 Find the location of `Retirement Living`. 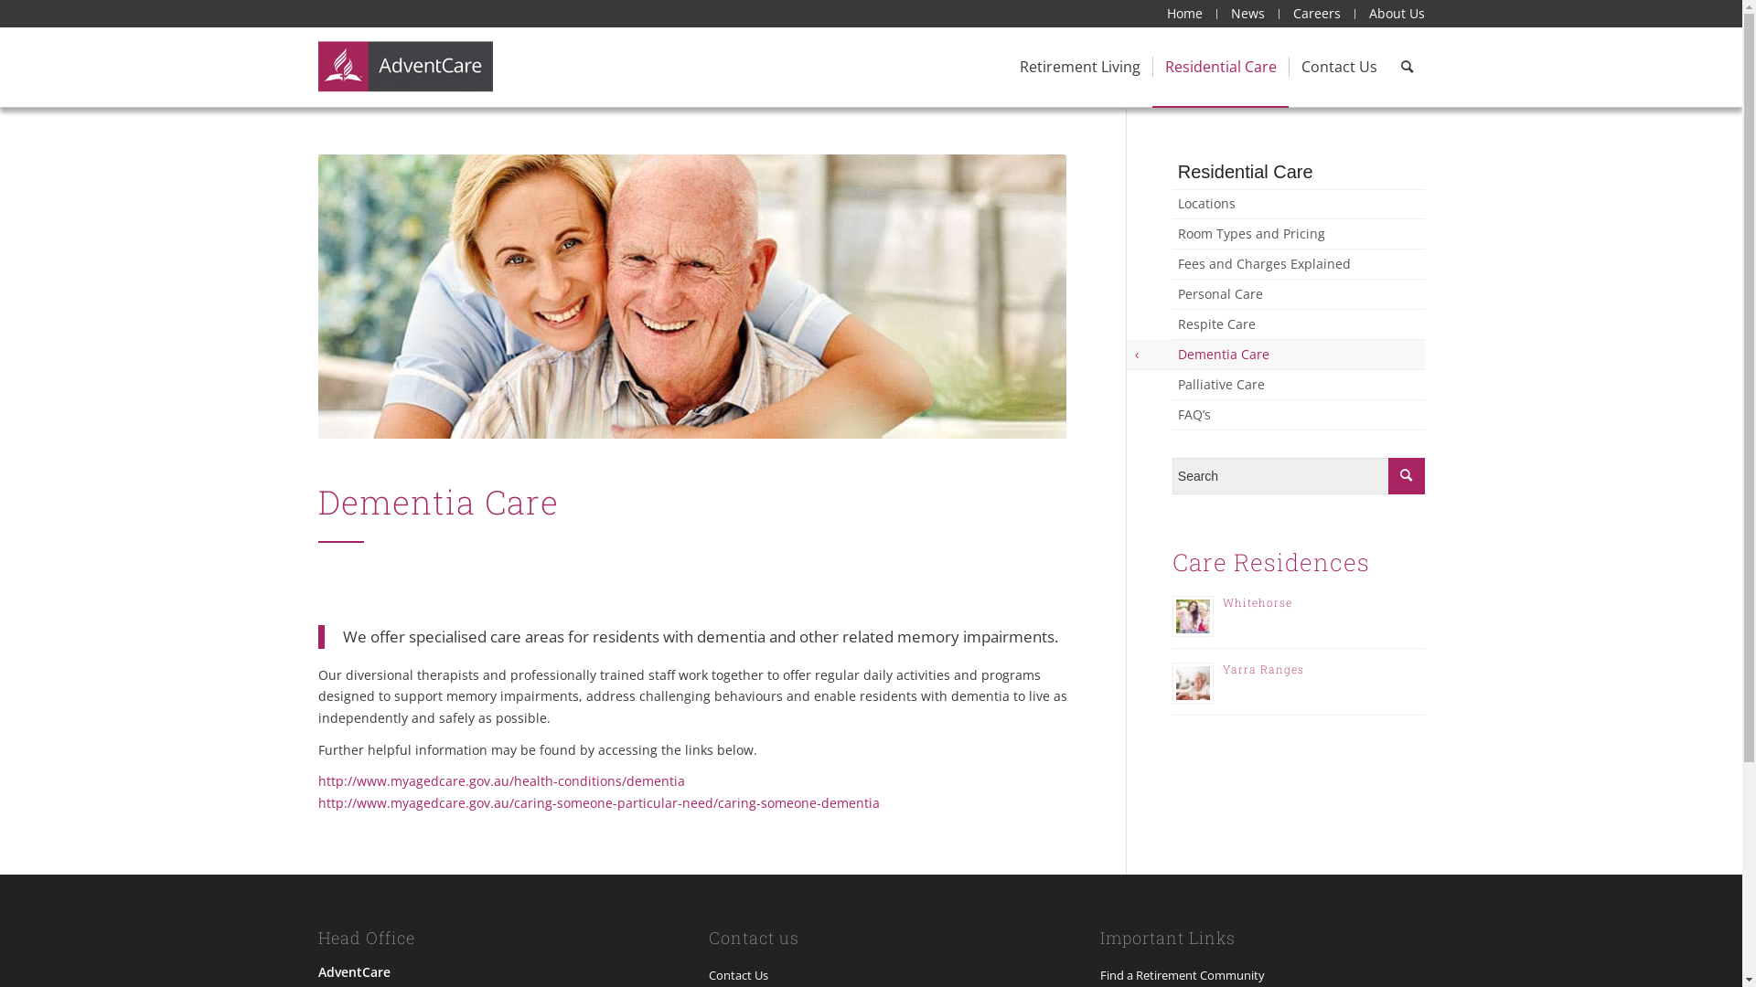

Retirement Living is located at coordinates (1080, 67).